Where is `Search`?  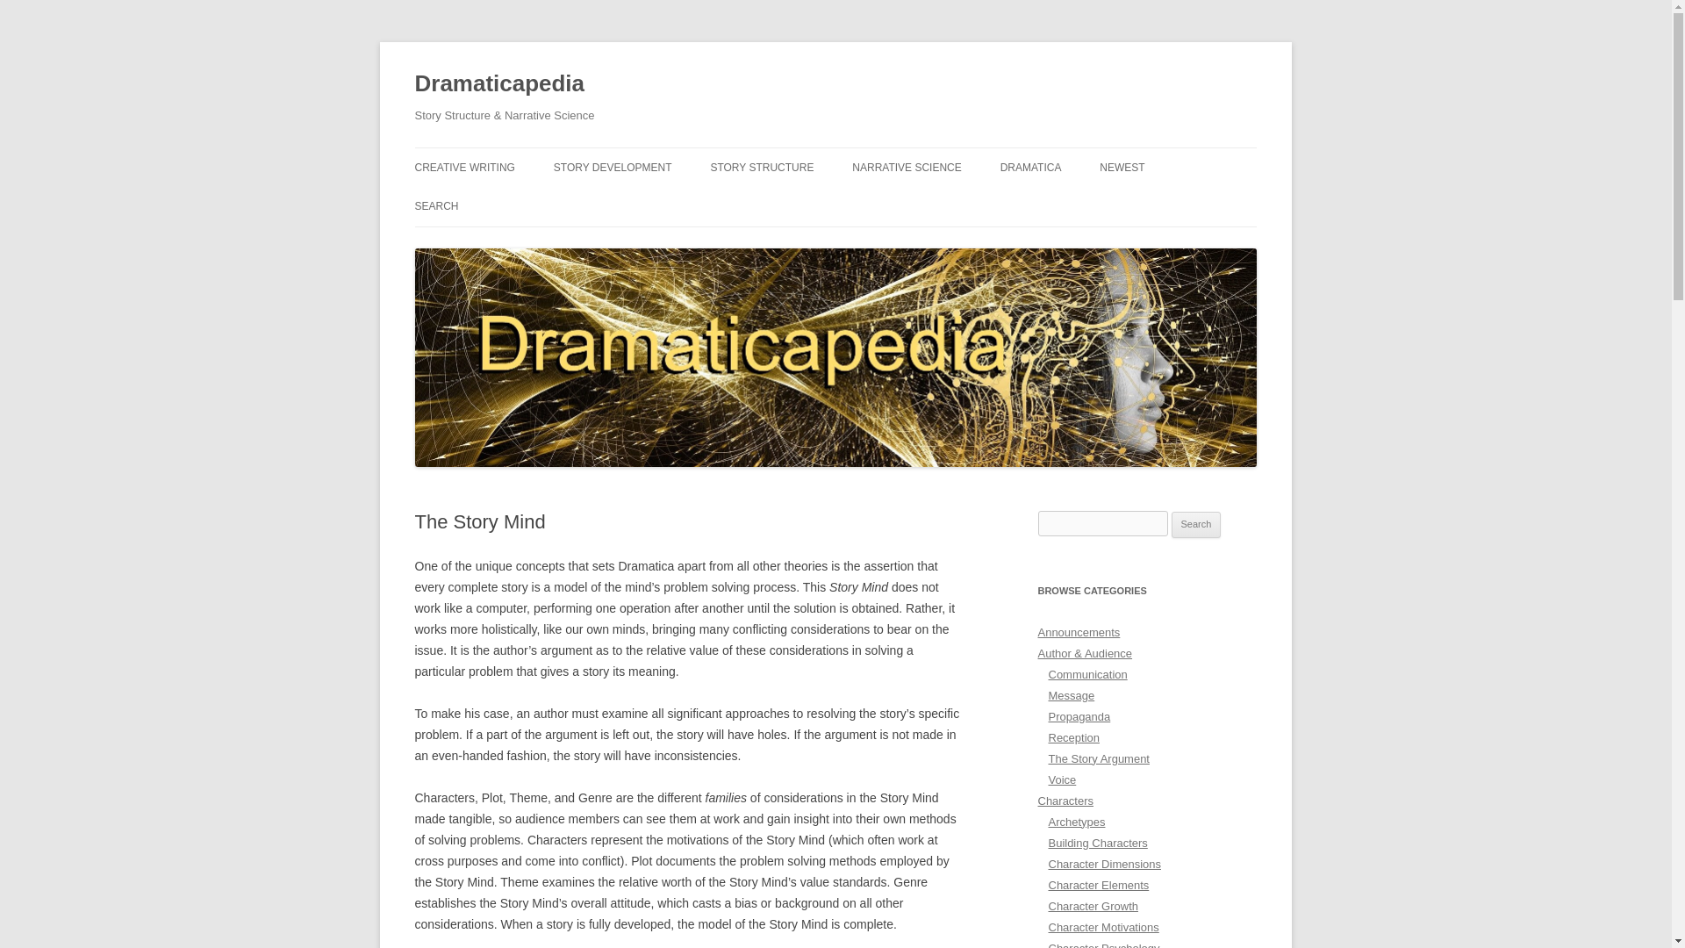 Search is located at coordinates (1196, 525).